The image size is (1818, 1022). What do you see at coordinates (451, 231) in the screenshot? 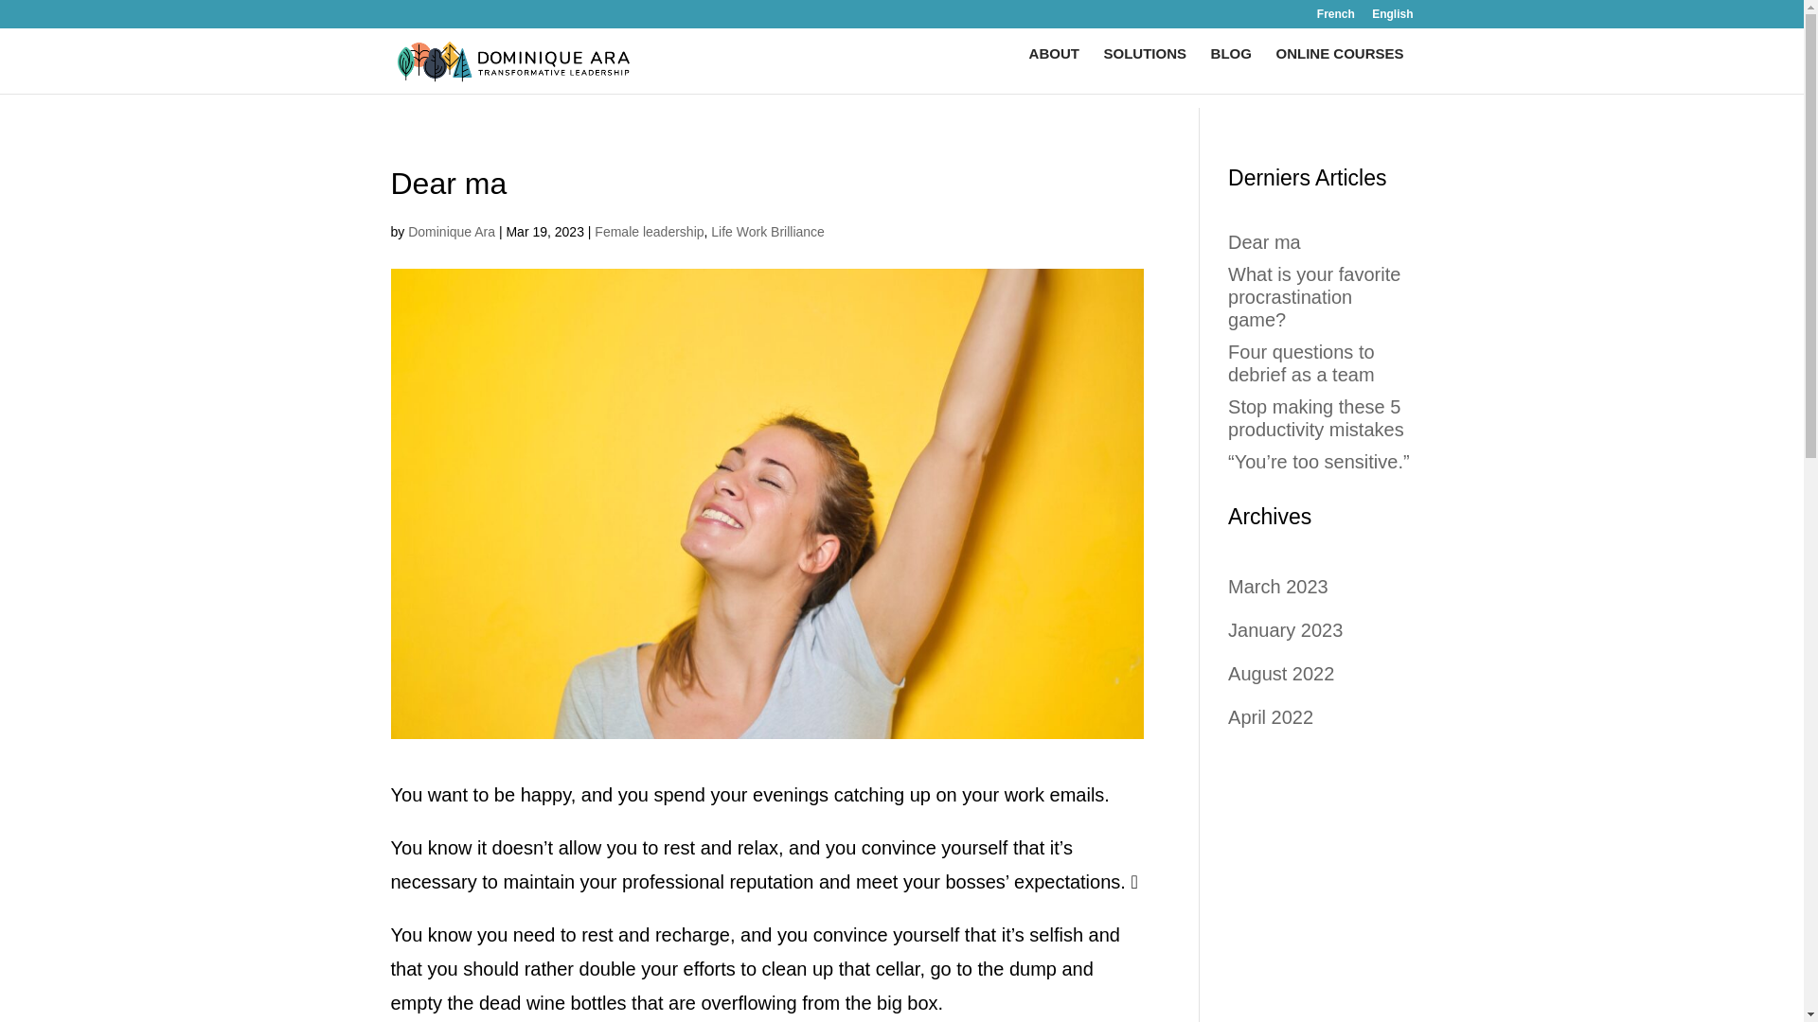
I see `Posts by Dominique Ara` at bounding box center [451, 231].